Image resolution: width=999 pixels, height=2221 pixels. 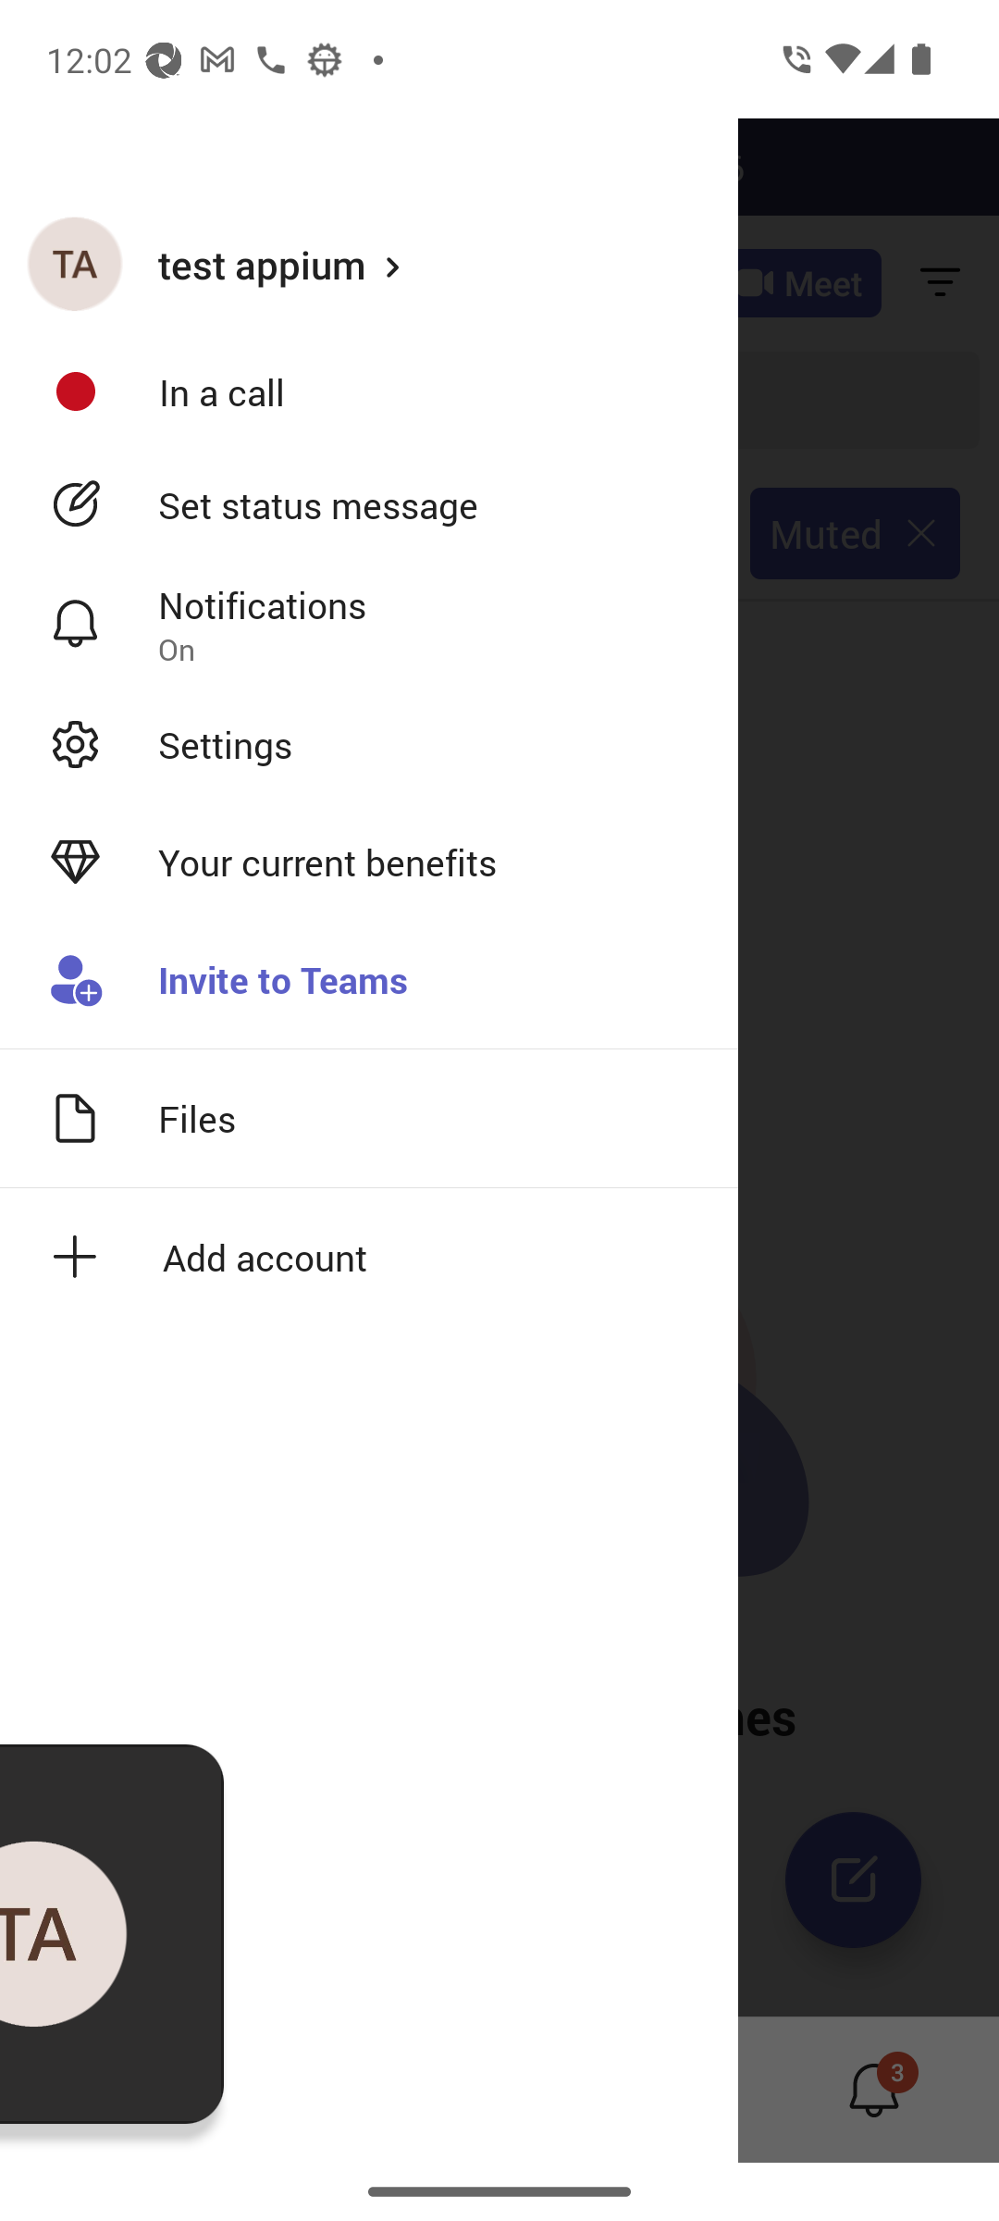 What do you see at coordinates (369, 862) in the screenshot?
I see `Your current benefits` at bounding box center [369, 862].